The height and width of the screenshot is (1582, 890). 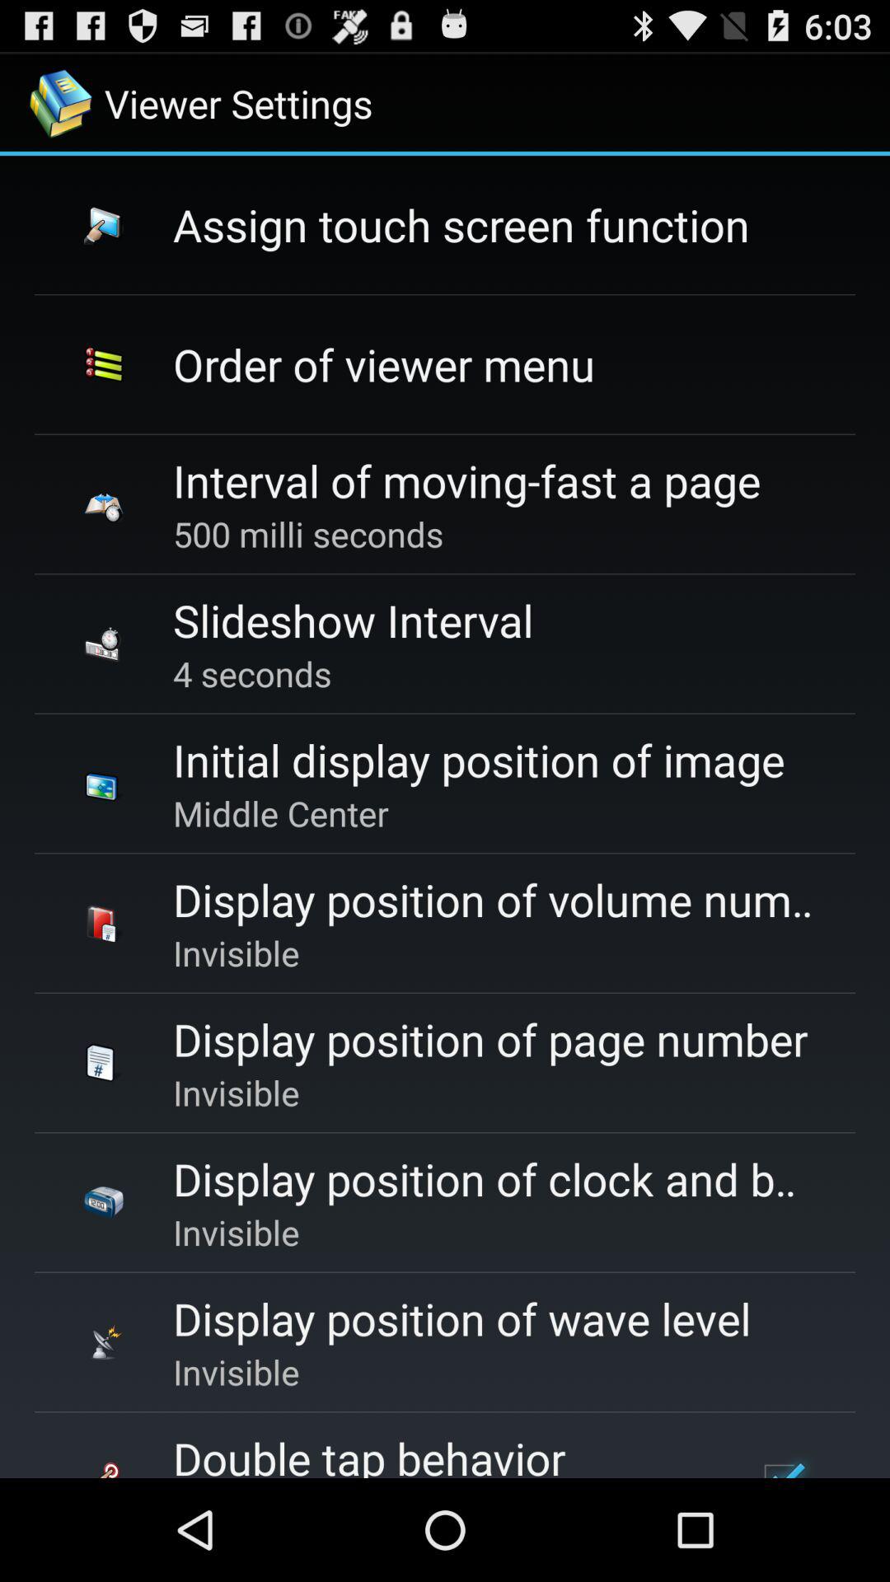 What do you see at coordinates (252, 673) in the screenshot?
I see `launch the icon above initial display position icon` at bounding box center [252, 673].